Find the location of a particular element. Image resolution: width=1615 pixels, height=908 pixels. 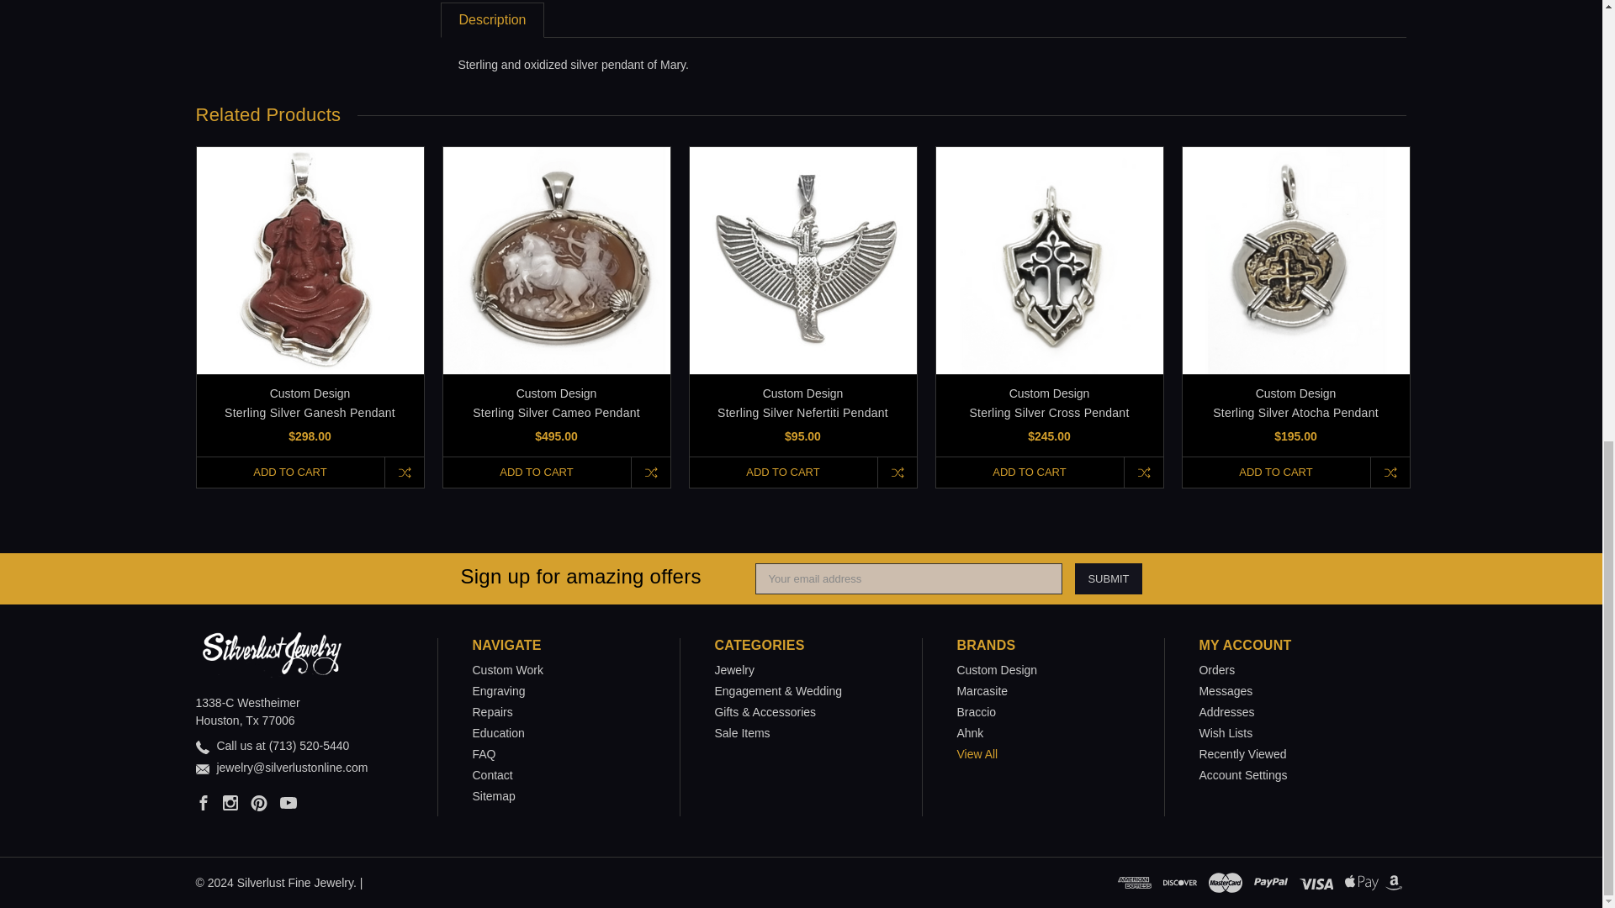

Sterling Silver Ganesh Pendant is located at coordinates (310, 260).